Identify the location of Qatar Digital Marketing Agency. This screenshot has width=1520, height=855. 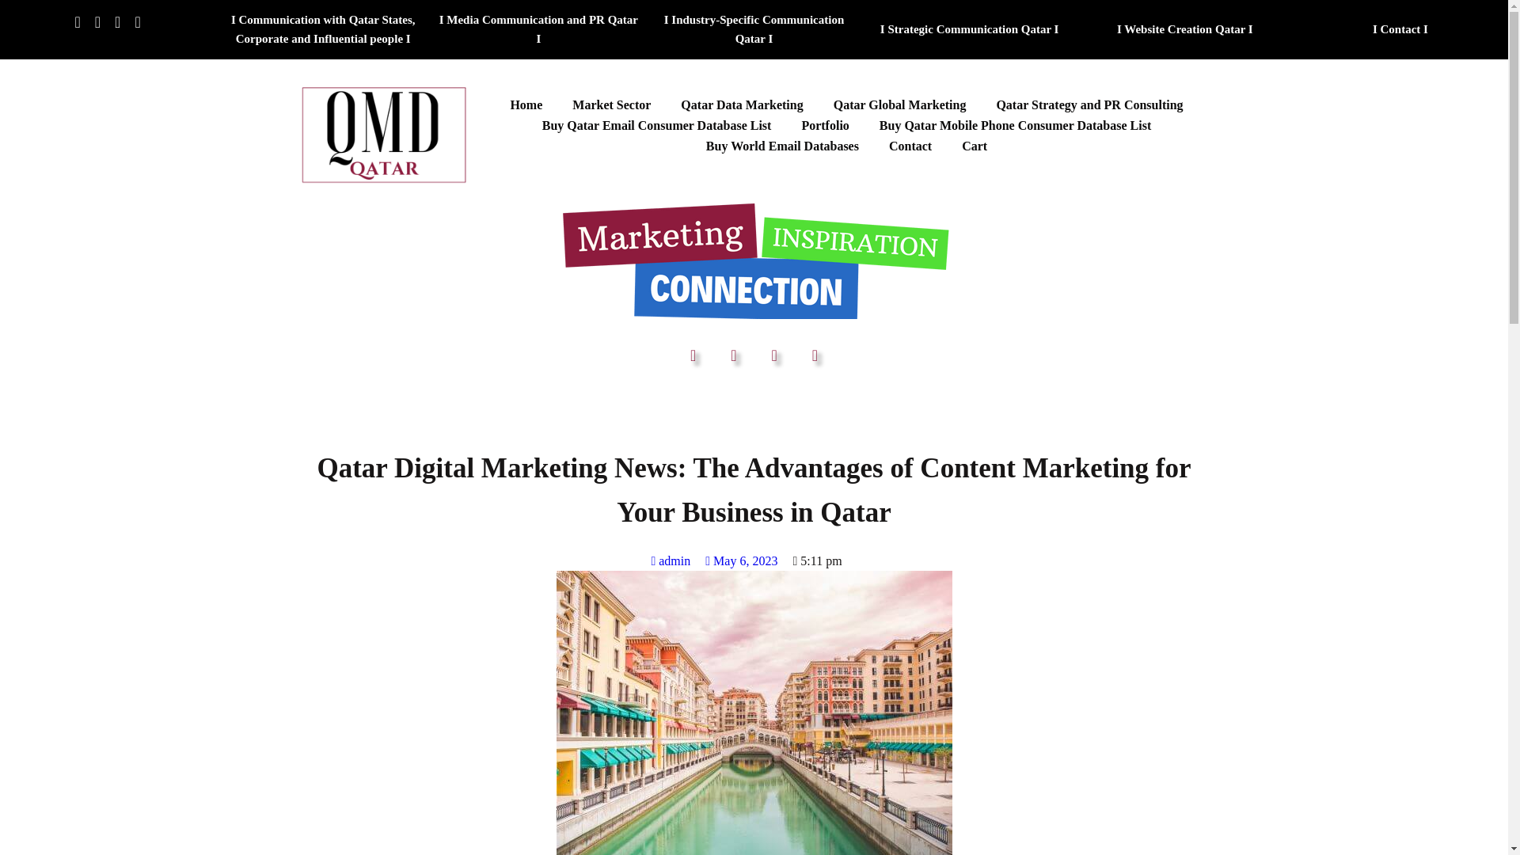
(383, 133).